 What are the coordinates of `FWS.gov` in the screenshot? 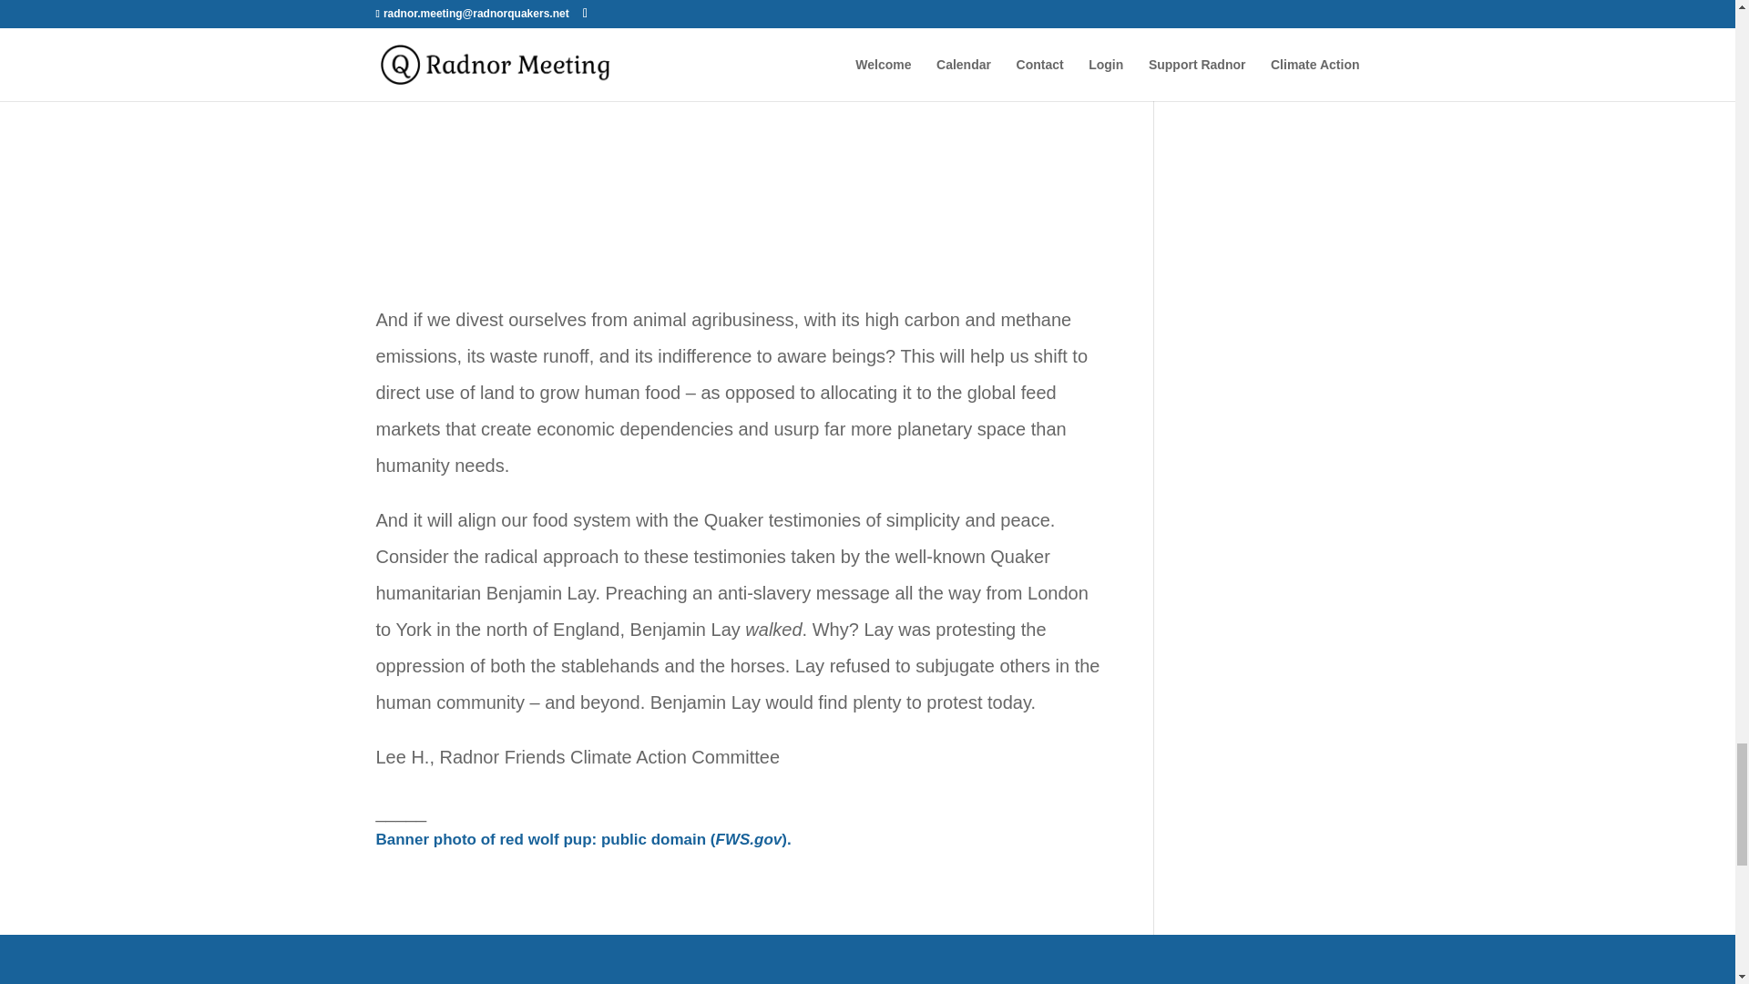 It's located at (749, 838).